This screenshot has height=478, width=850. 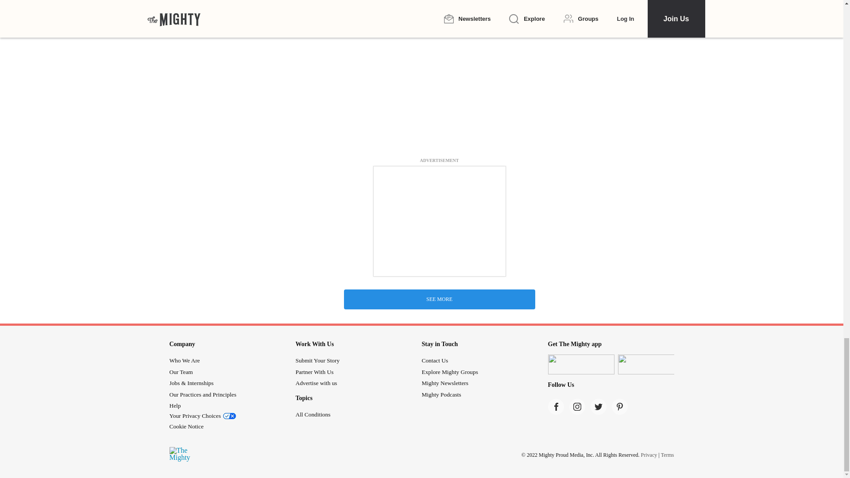 What do you see at coordinates (181, 372) in the screenshot?
I see `Our Team` at bounding box center [181, 372].